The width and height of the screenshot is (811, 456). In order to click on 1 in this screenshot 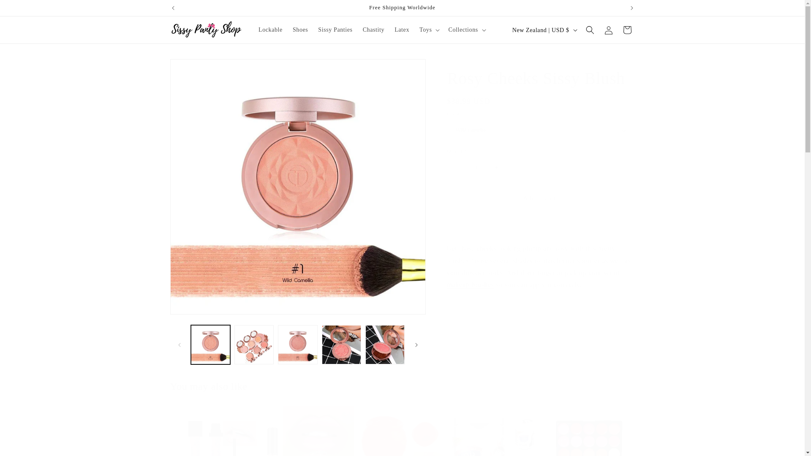, I will do `click(476, 167)`.